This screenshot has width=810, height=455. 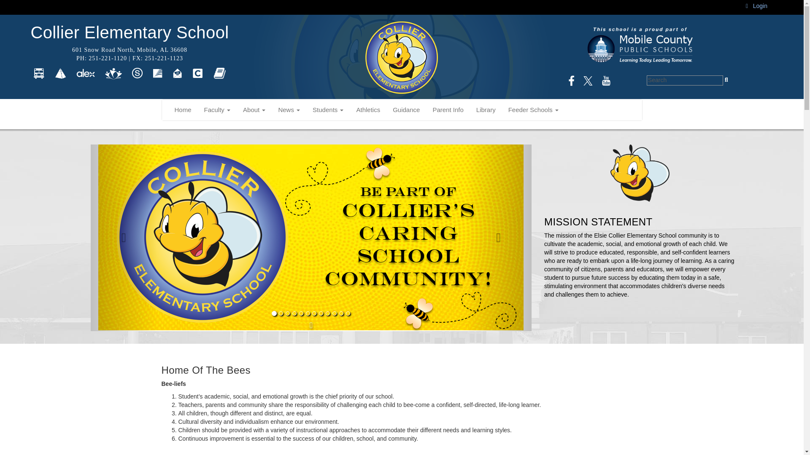 What do you see at coordinates (448, 110) in the screenshot?
I see `Parent Info` at bounding box center [448, 110].